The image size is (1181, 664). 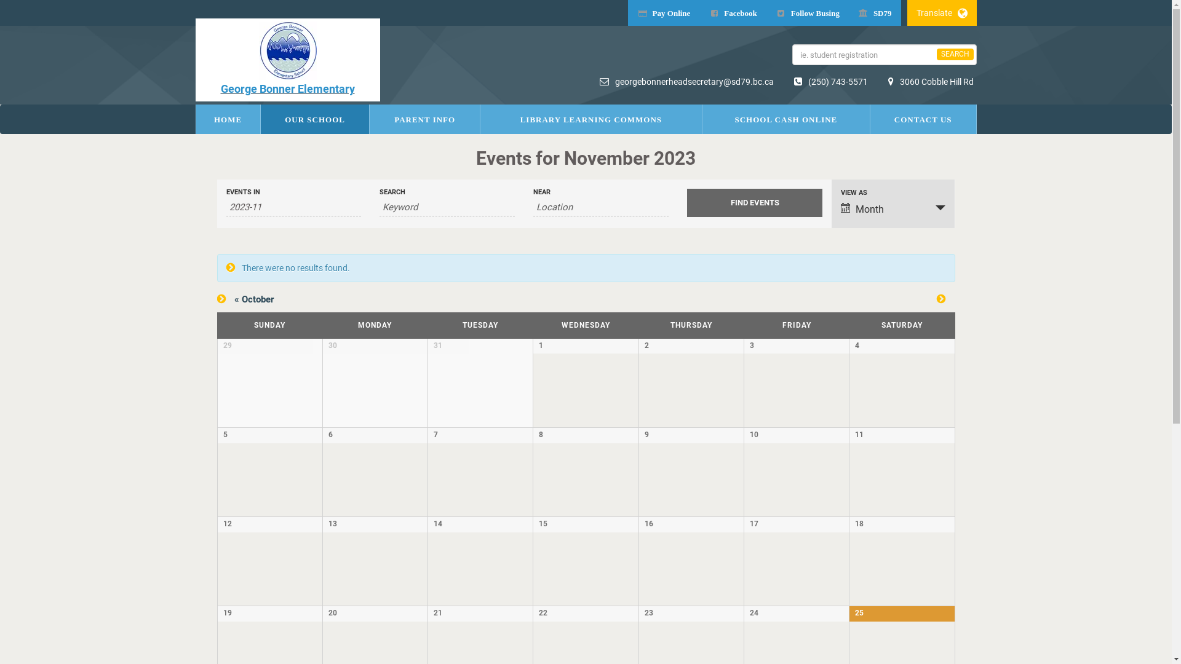 I want to click on Month, so click(x=893, y=209).